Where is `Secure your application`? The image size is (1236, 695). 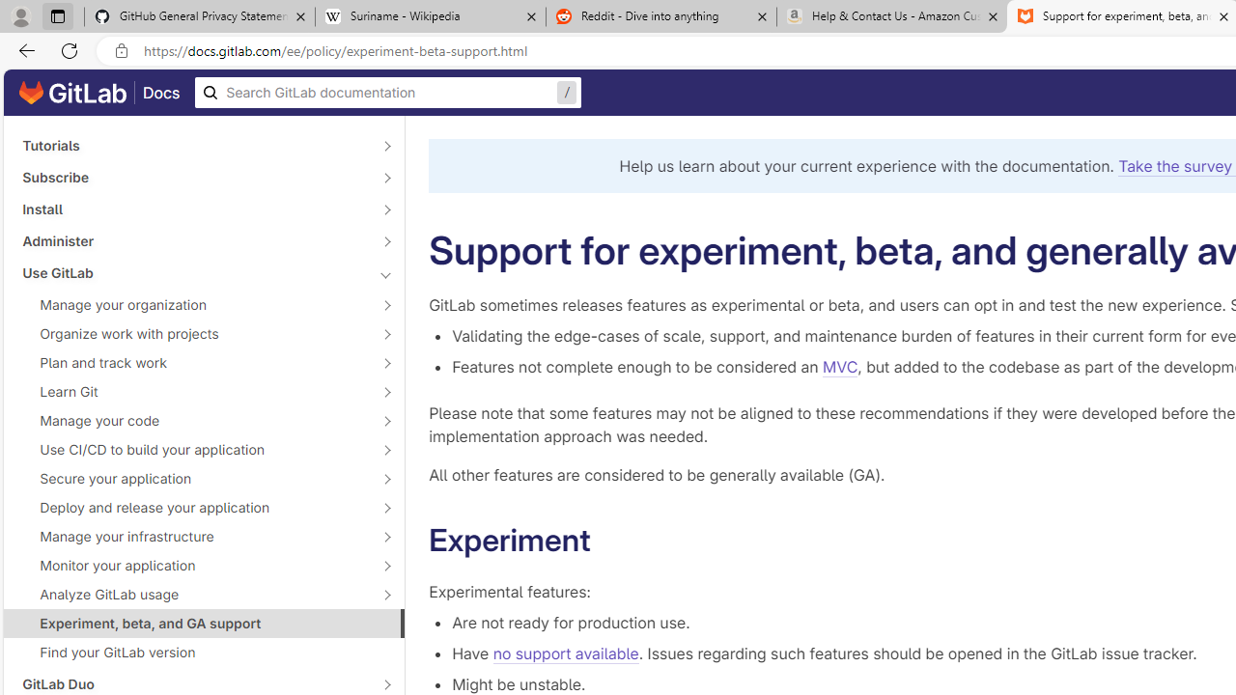 Secure your application is located at coordinates (193, 479).